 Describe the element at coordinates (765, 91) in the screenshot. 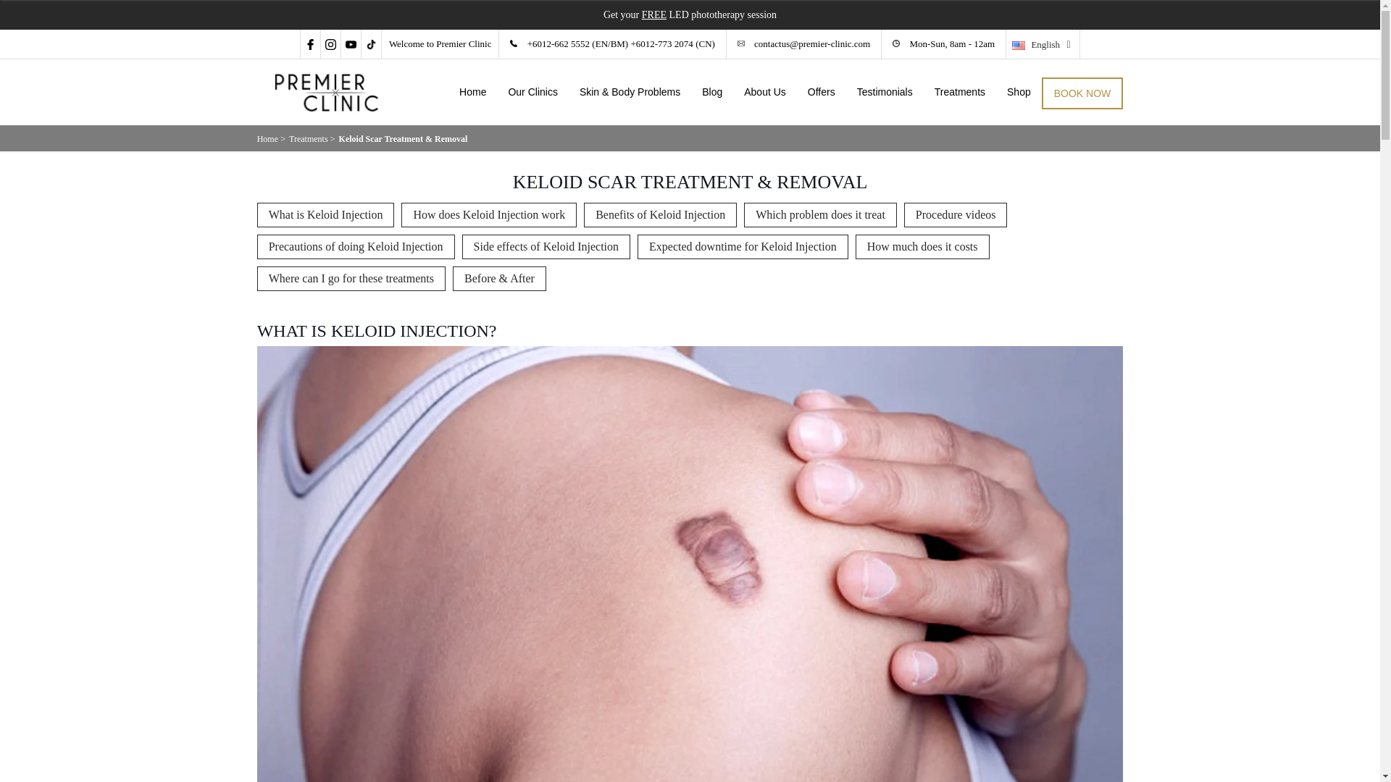

I see `About Us` at that location.